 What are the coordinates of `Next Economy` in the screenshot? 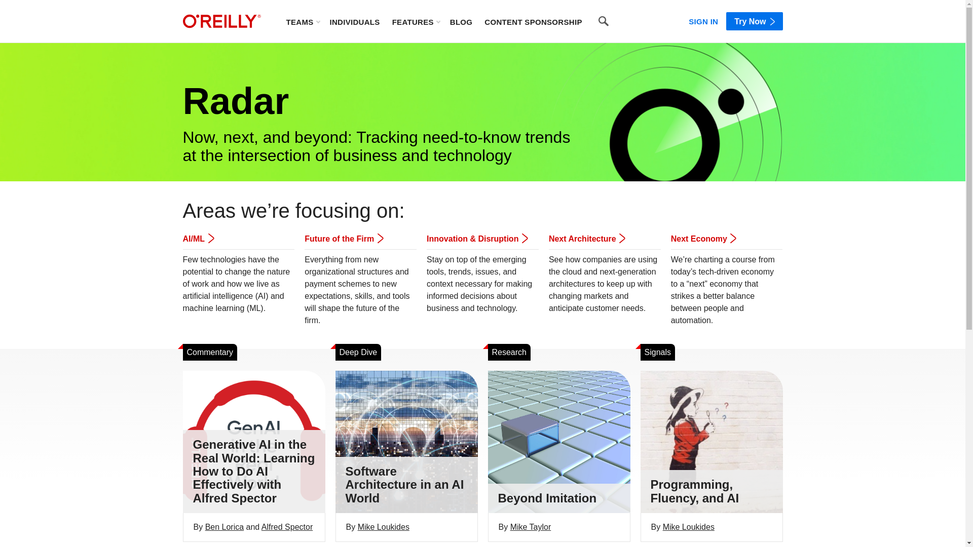 It's located at (703, 239).